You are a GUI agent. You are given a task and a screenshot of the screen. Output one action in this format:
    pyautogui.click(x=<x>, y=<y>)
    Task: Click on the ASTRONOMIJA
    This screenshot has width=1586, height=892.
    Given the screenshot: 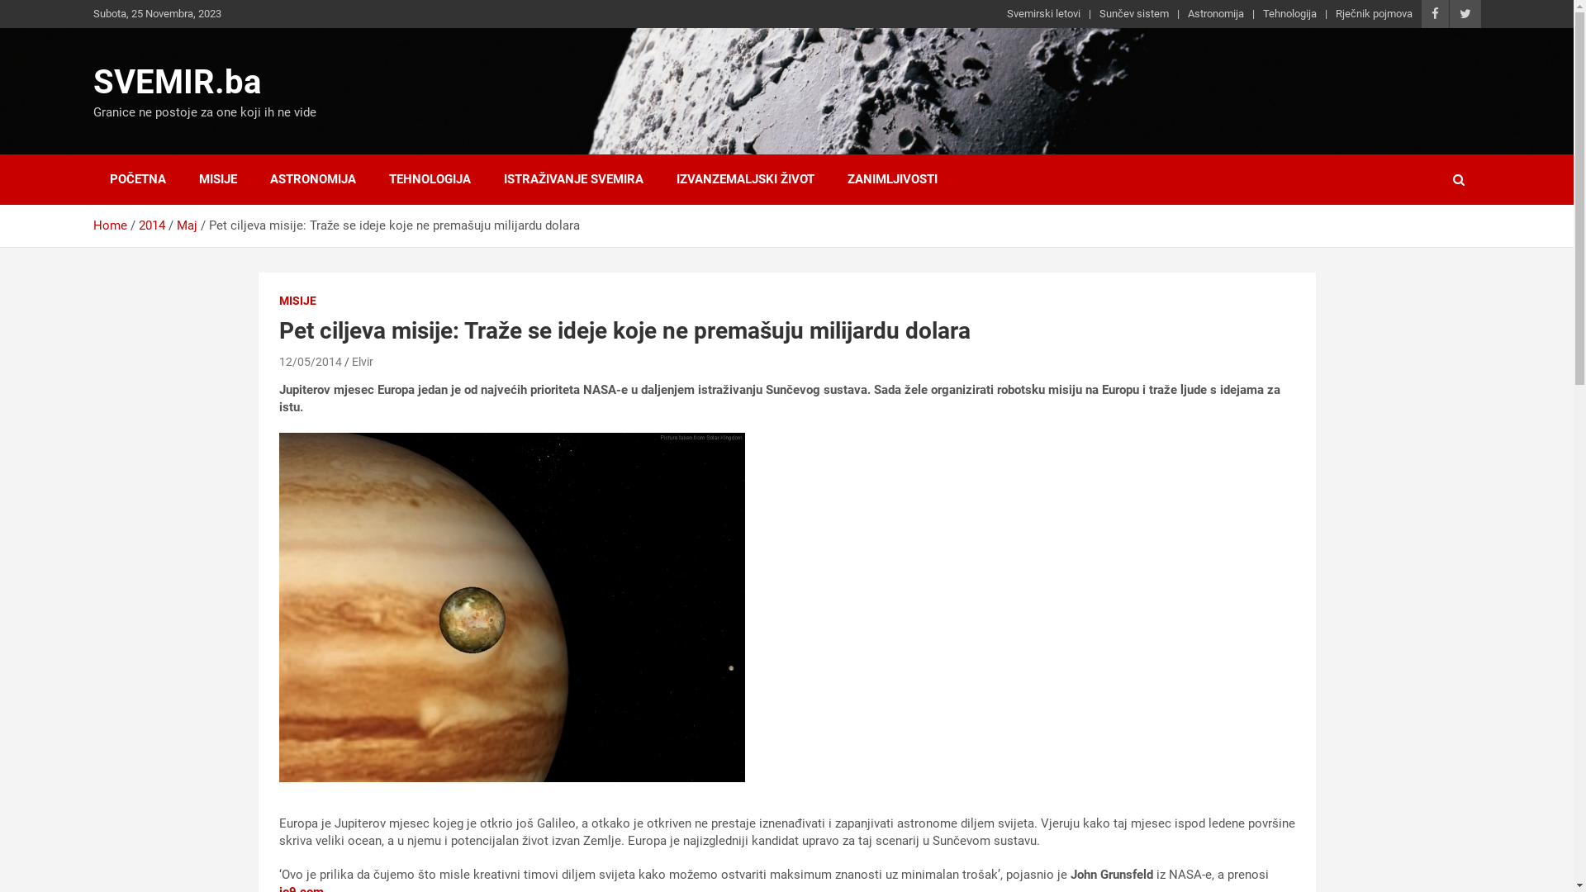 What is the action you would take?
    pyautogui.click(x=312, y=179)
    